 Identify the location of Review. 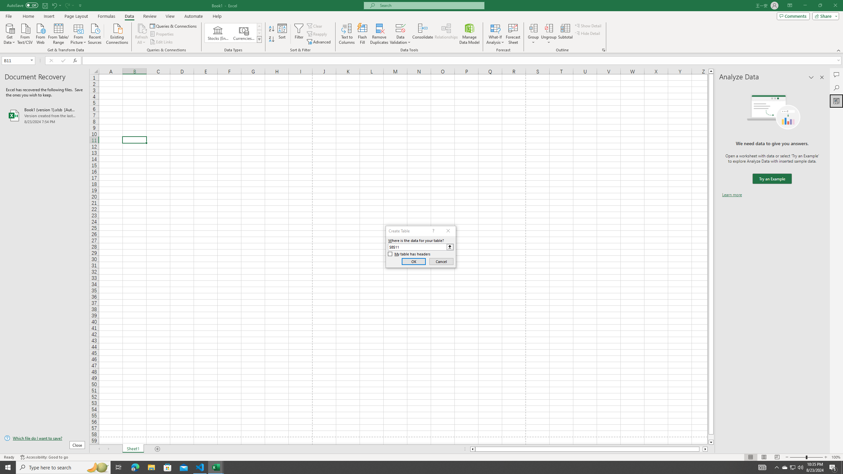
(150, 16).